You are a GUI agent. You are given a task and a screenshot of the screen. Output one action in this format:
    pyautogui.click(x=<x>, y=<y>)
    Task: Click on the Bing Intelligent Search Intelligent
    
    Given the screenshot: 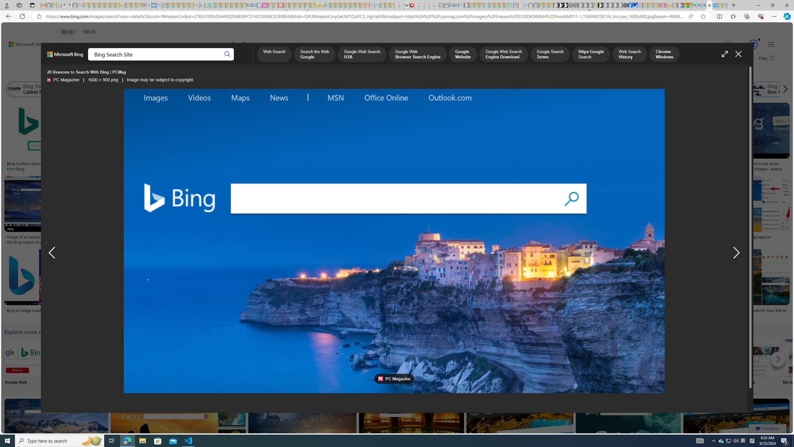 What is the action you would take?
    pyautogui.click(x=597, y=363)
    